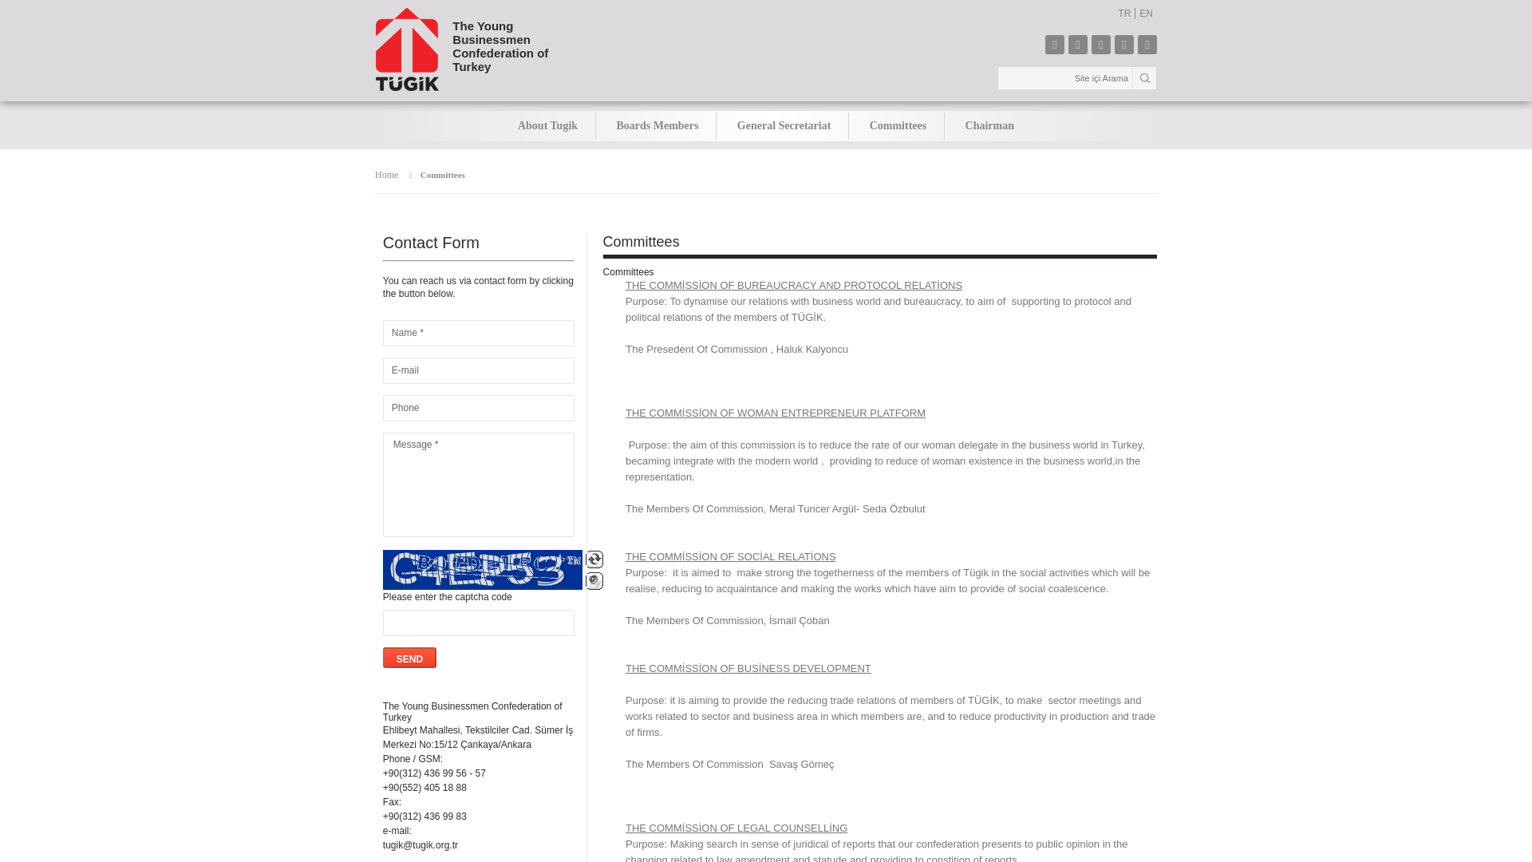  What do you see at coordinates (989, 126) in the screenshot?
I see `Chairman` at bounding box center [989, 126].